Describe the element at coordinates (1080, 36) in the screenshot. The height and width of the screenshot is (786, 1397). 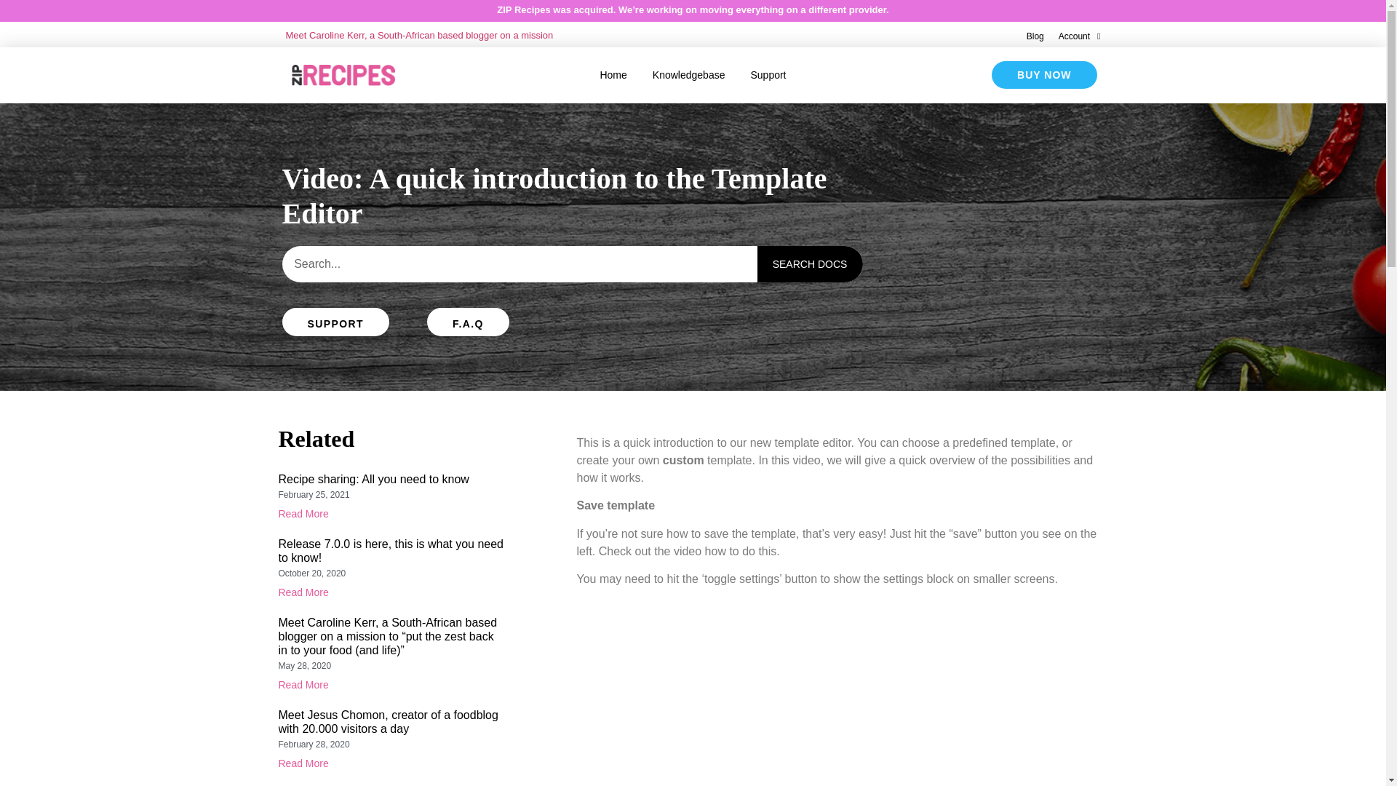
I see `Account` at that location.